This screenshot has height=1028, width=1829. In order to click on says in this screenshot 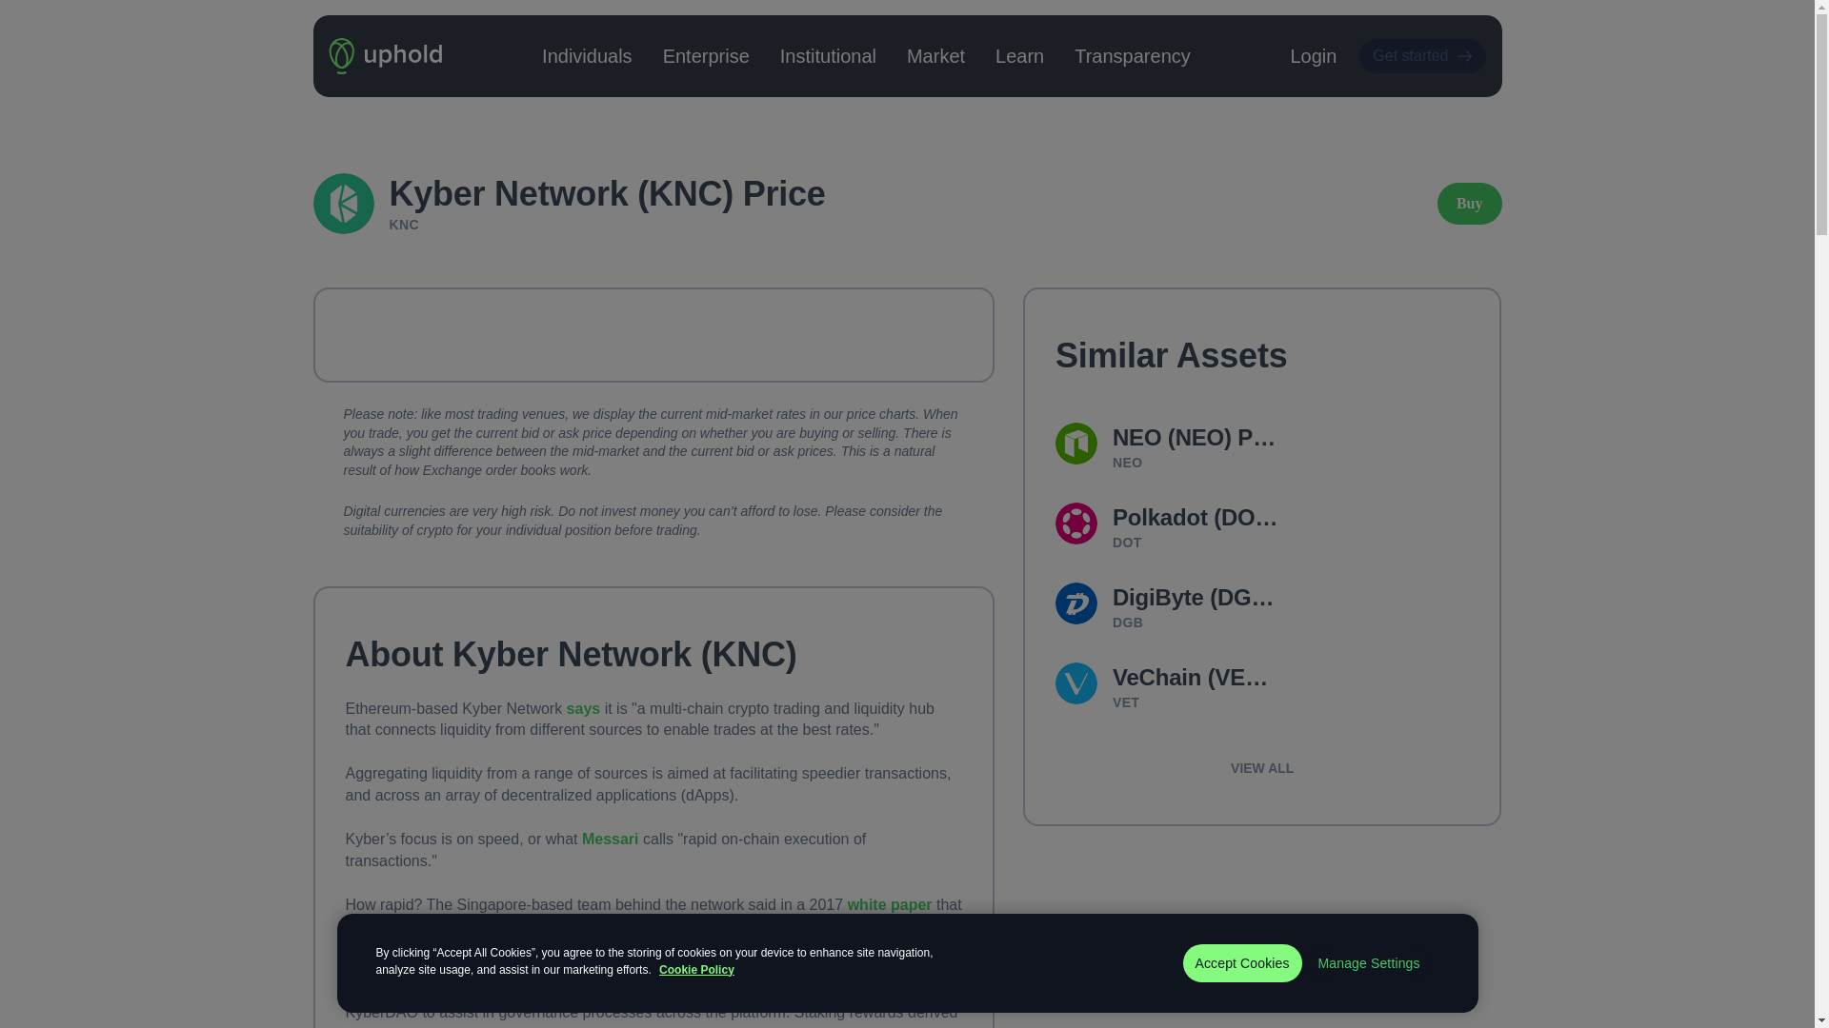, I will do `click(584, 708)`.